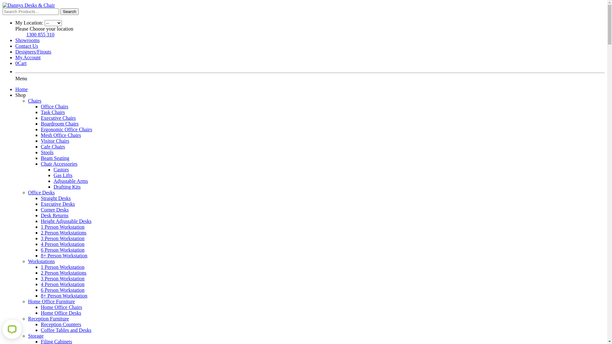 The image size is (612, 344). Describe the element at coordinates (62, 267) in the screenshot. I see `1 Person Workstation` at that location.